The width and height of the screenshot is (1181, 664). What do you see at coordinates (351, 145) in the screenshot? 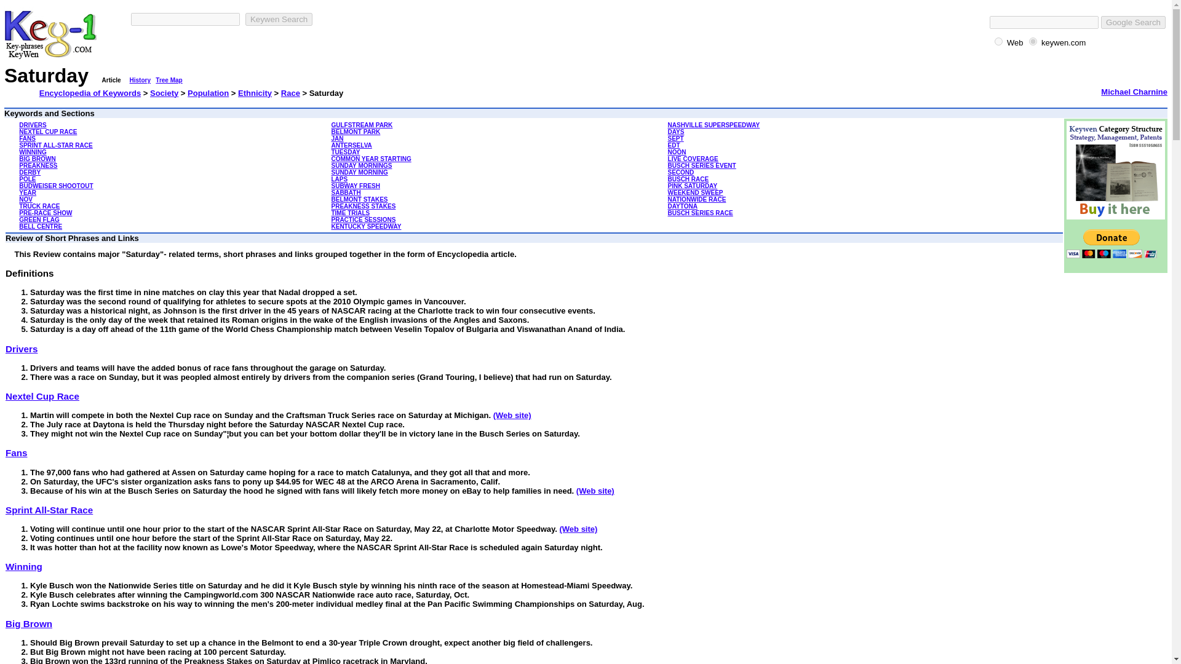
I see `ANTERSELVA` at bounding box center [351, 145].